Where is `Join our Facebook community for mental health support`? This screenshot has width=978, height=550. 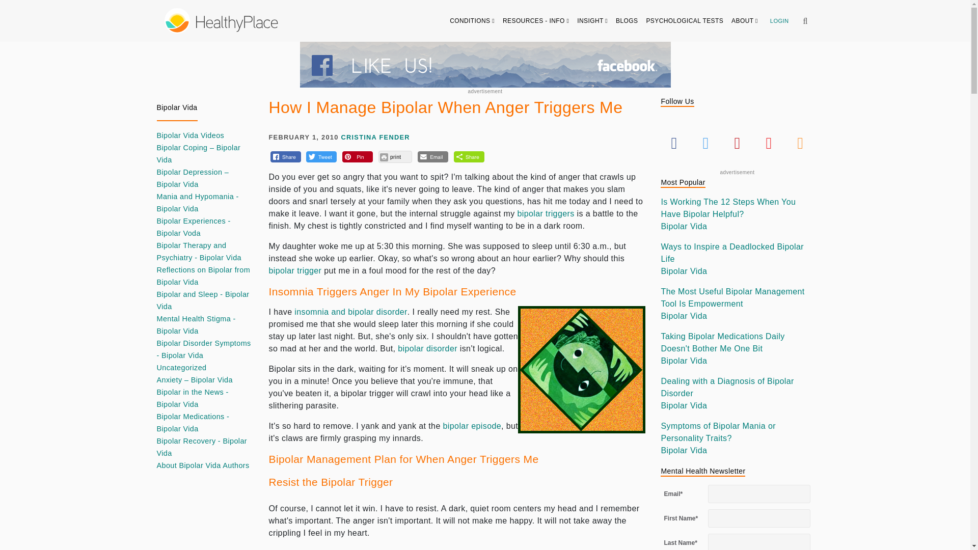
Join our Facebook community for mental health support is located at coordinates (484, 64).